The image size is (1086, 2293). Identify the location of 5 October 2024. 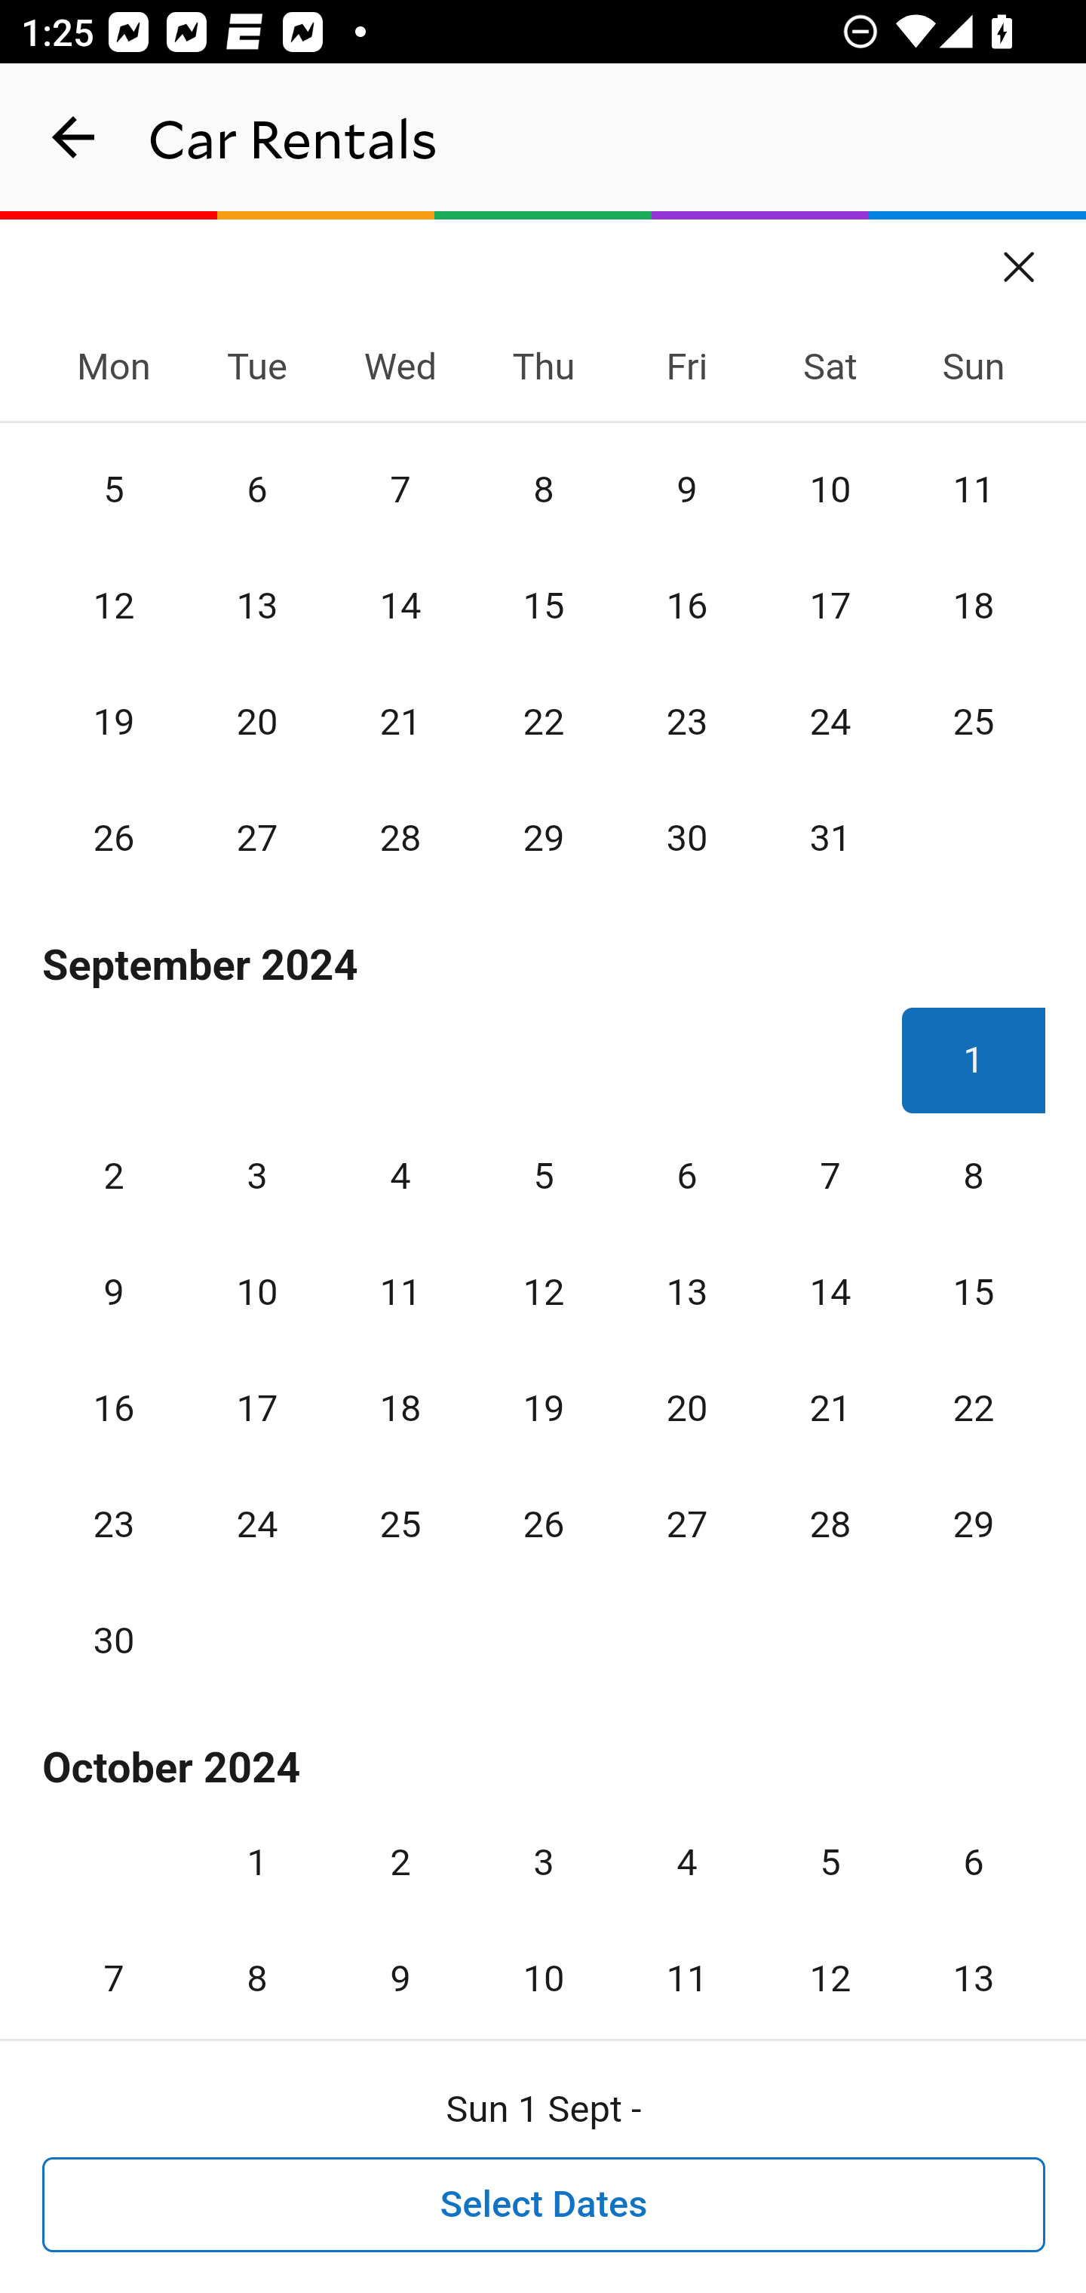
(830, 1863).